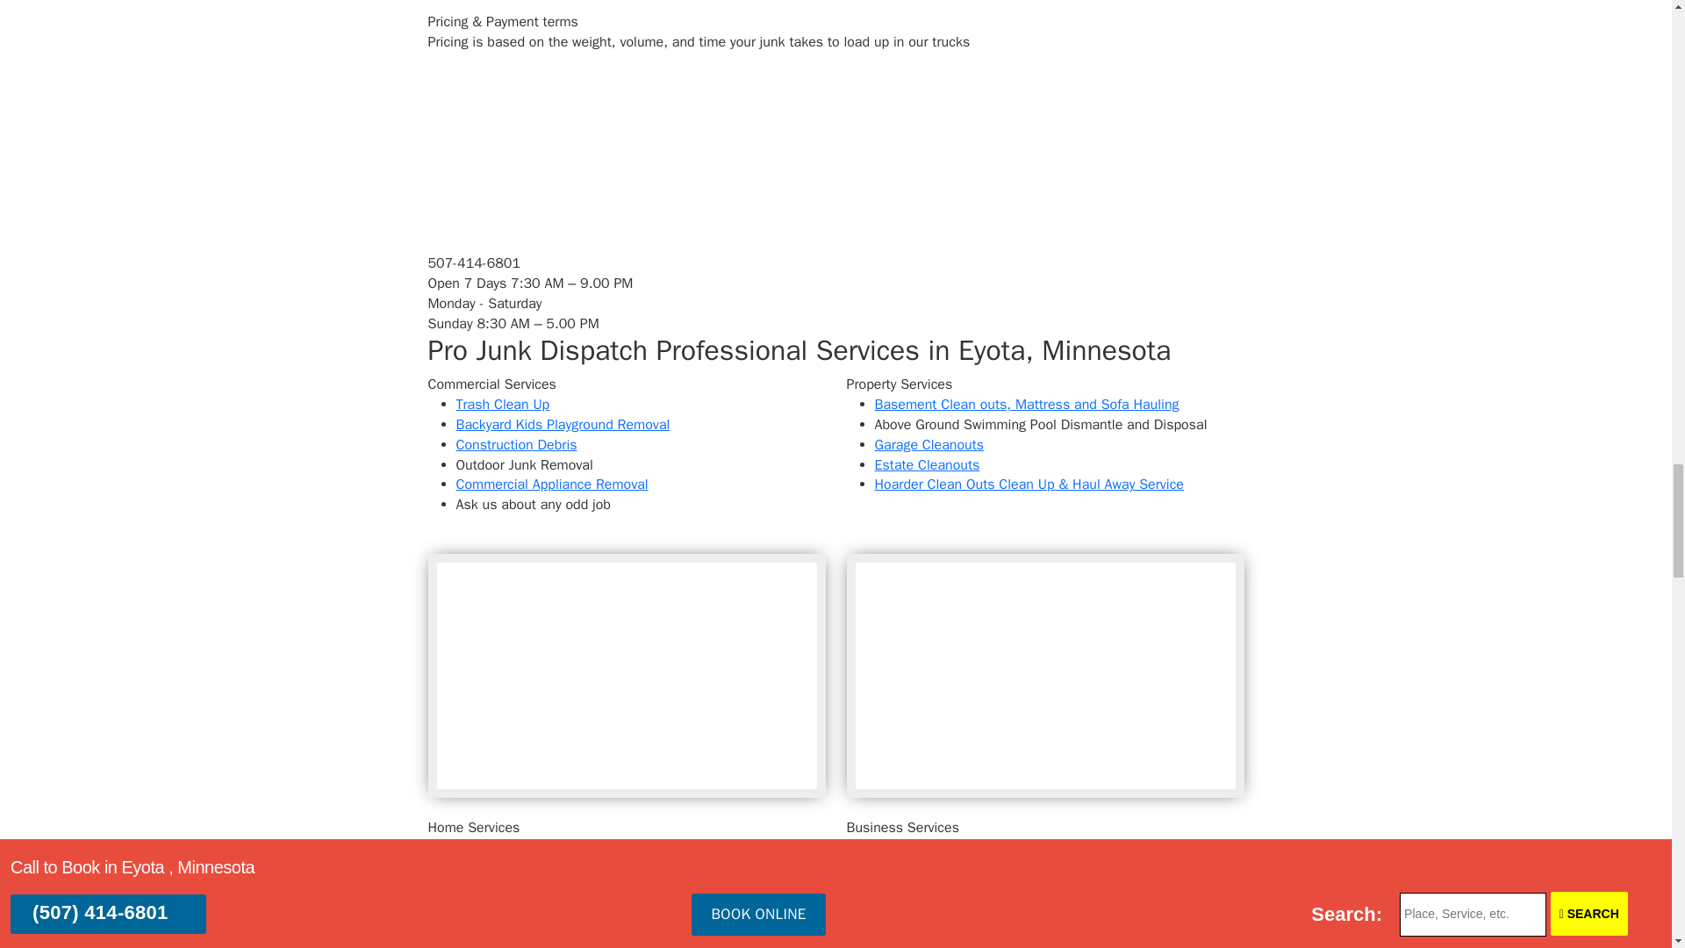 Image resolution: width=1685 pixels, height=948 pixels. I want to click on Estate Cleanouts, so click(927, 465).